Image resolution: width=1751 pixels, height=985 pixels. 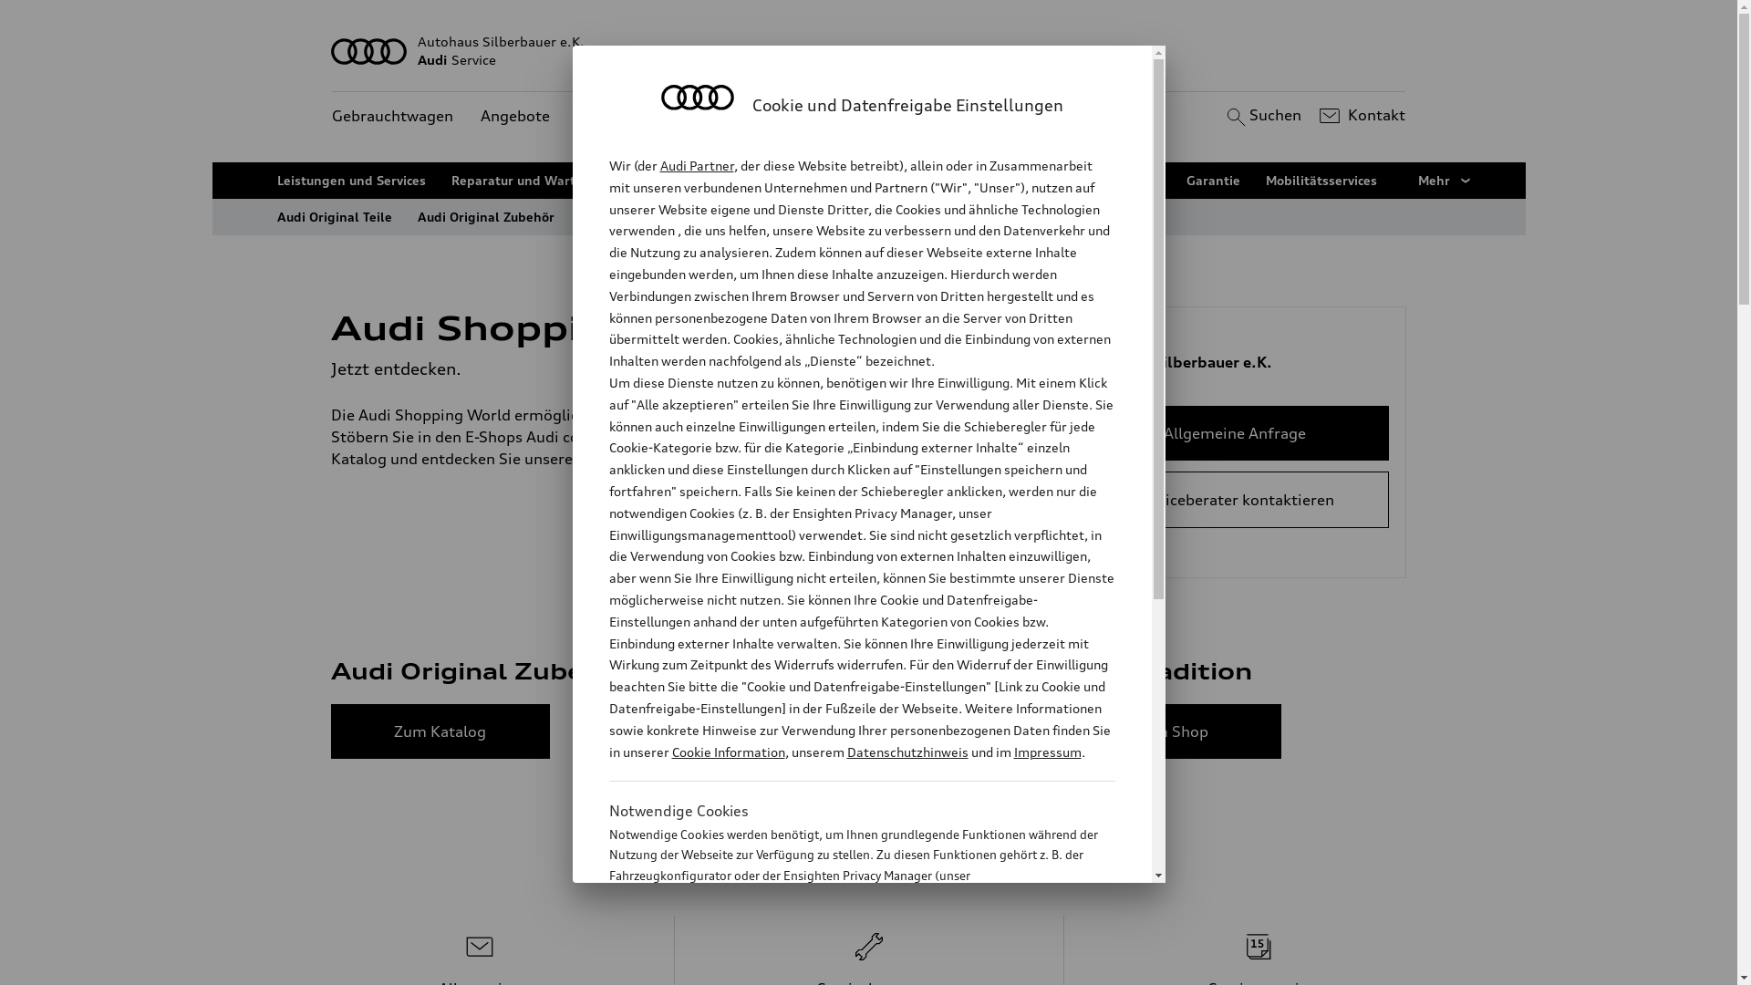 I want to click on Cookie Information, so click(x=728, y=752).